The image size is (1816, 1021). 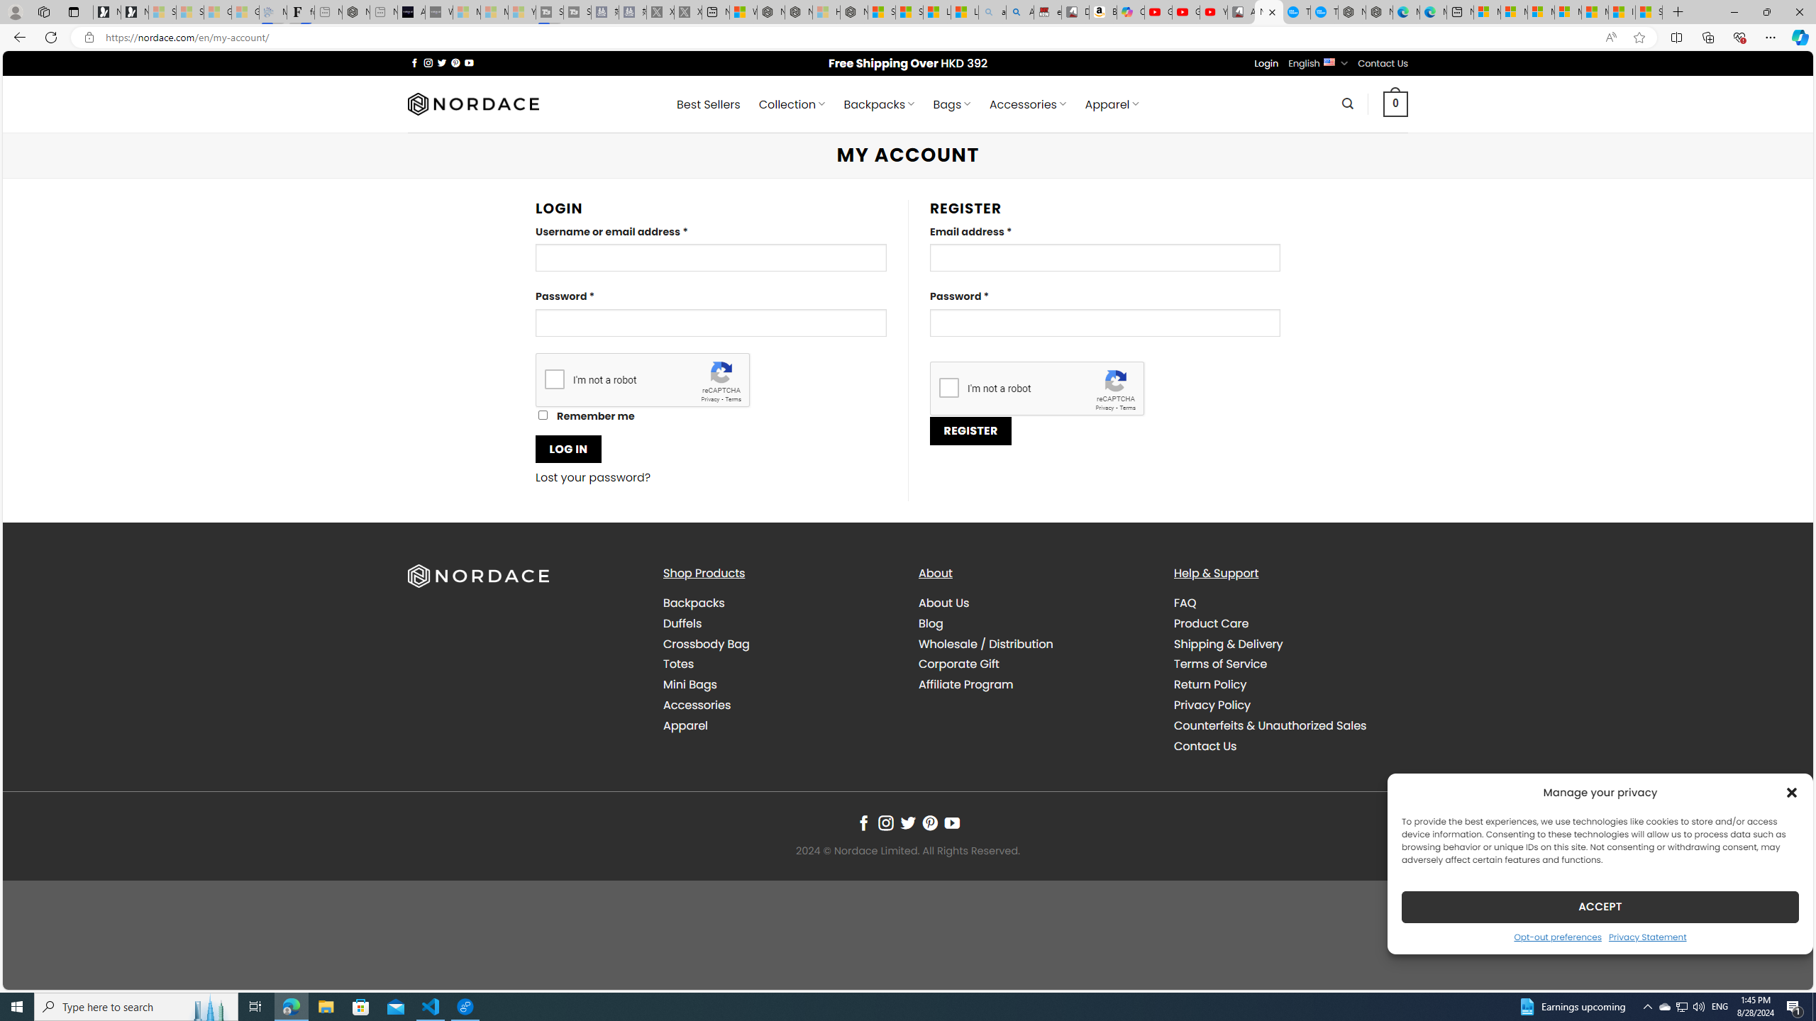 I want to click on Microsoft Start - Sleeping, so click(x=494, y=12).